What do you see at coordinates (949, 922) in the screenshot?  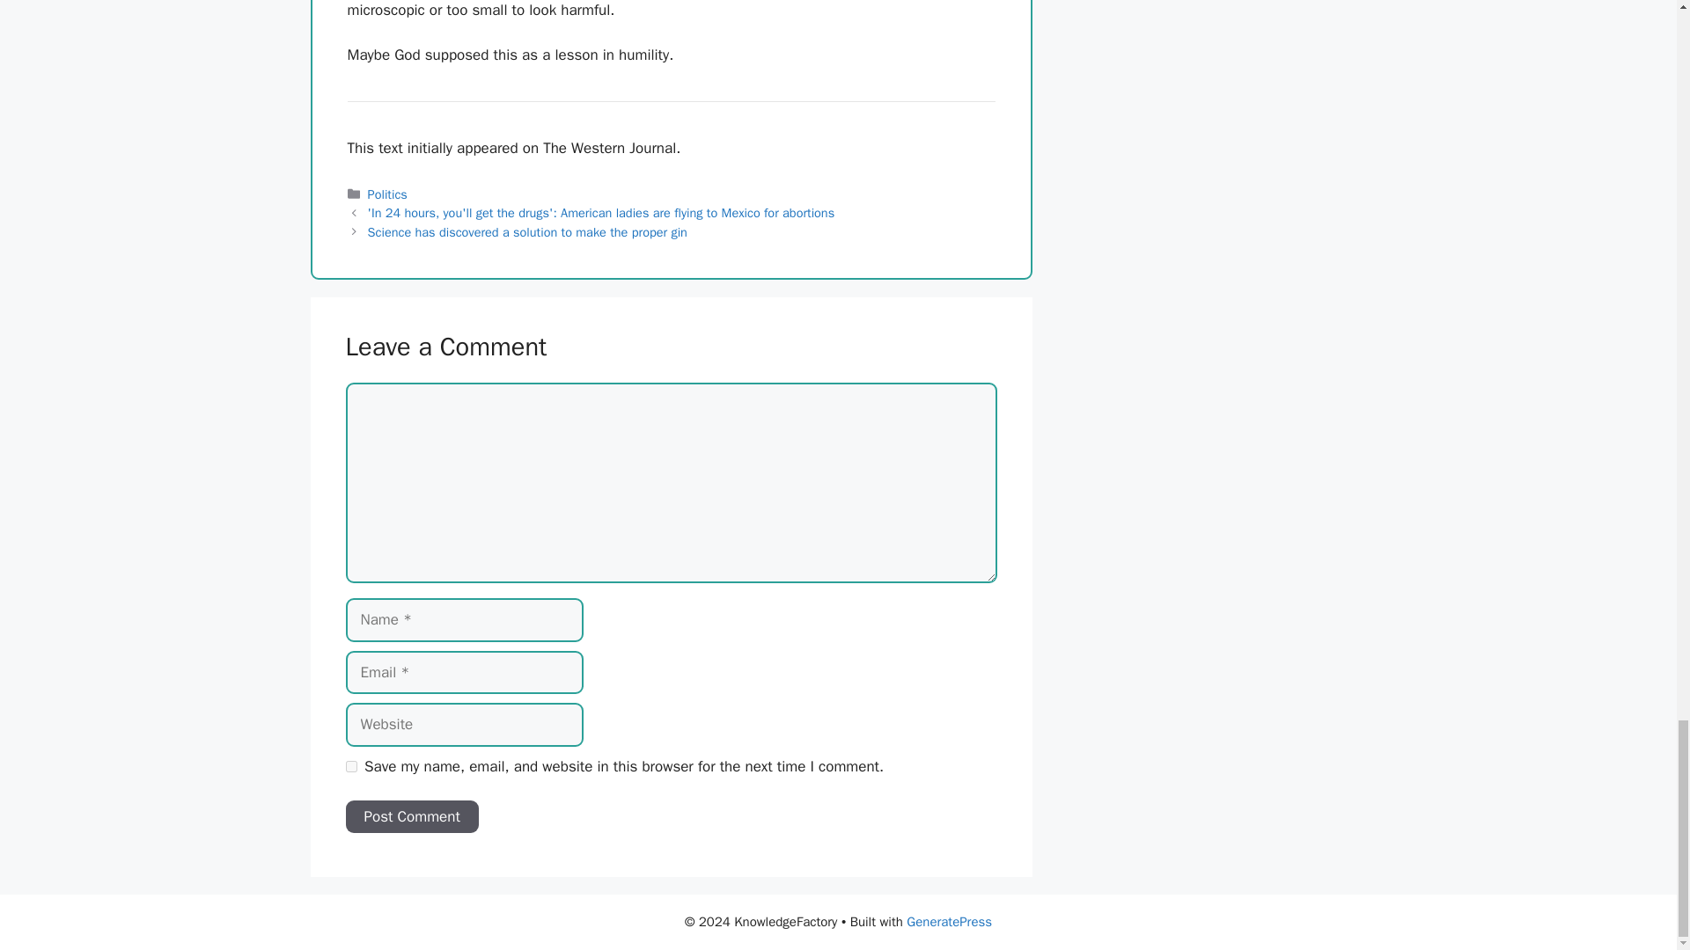 I see `GeneratePress` at bounding box center [949, 922].